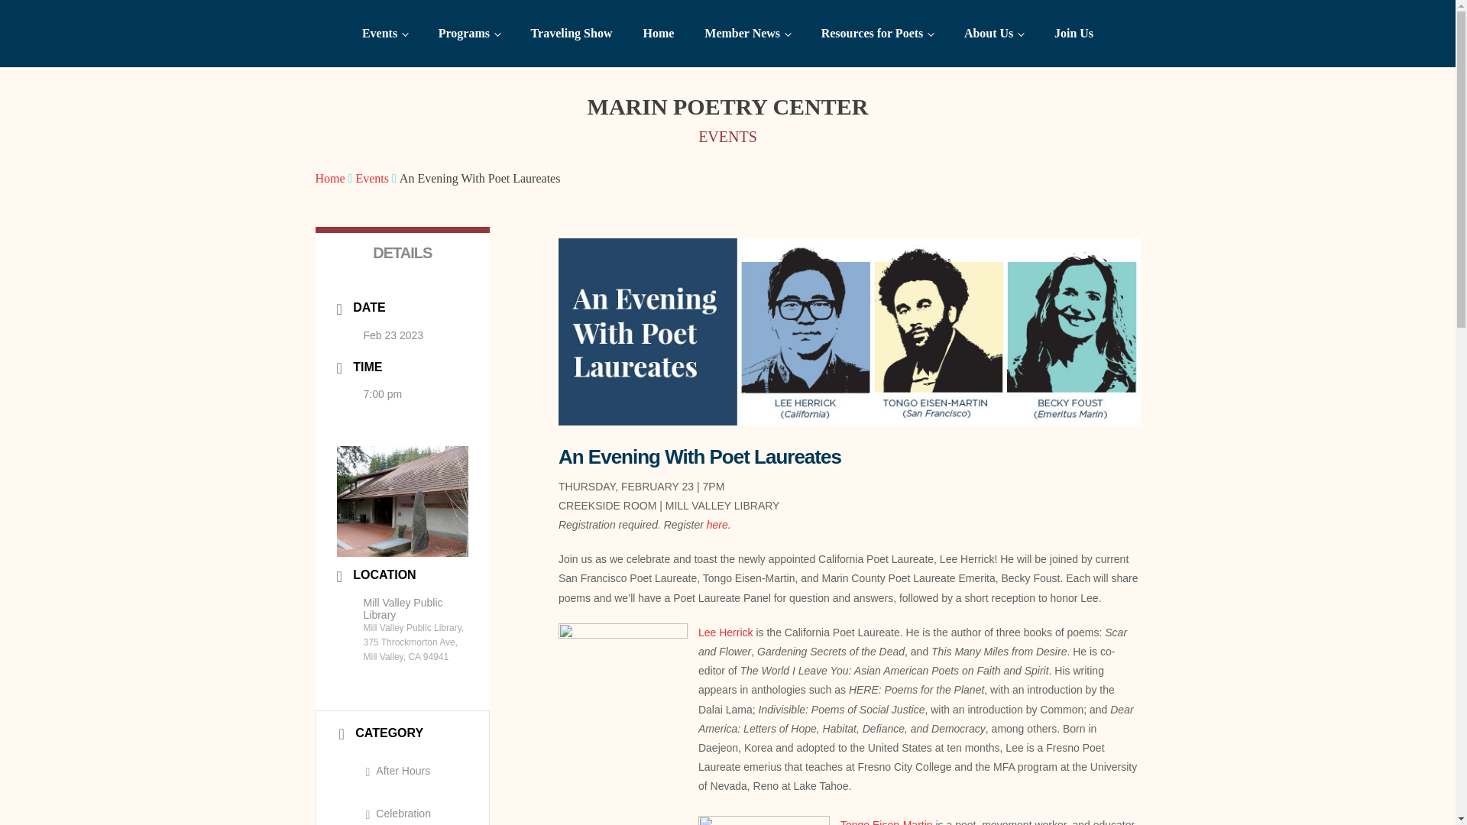 This screenshot has height=825, width=1467. Describe the element at coordinates (469, 34) in the screenshot. I see `Programs` at that location.